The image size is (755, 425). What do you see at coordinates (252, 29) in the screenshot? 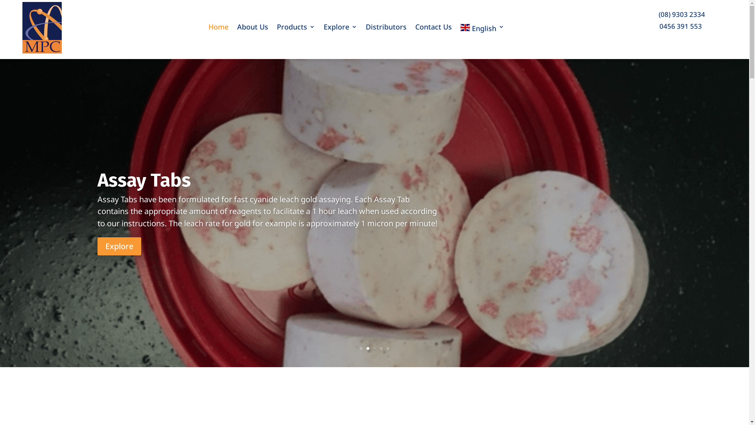
I see `About Us` at bounding box center [252, 29].